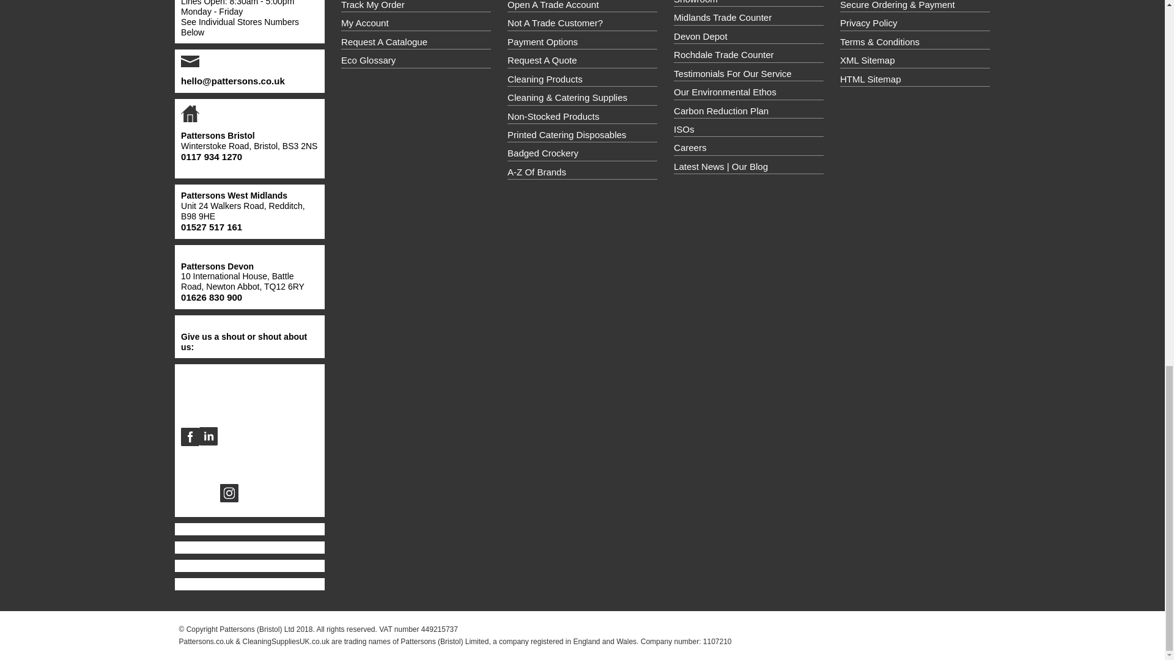 The image size is (1174, 660). I want to click on Say Hello, so click(232, 81).